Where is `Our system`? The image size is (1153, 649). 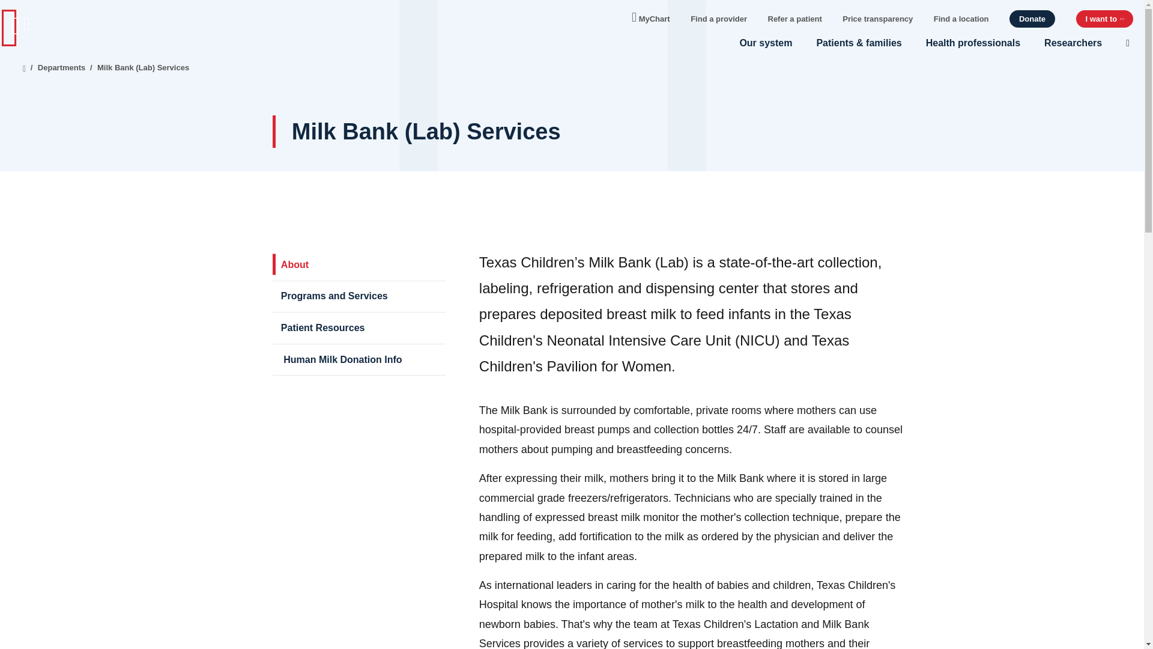 Our system is located at coordinates (765, 43).